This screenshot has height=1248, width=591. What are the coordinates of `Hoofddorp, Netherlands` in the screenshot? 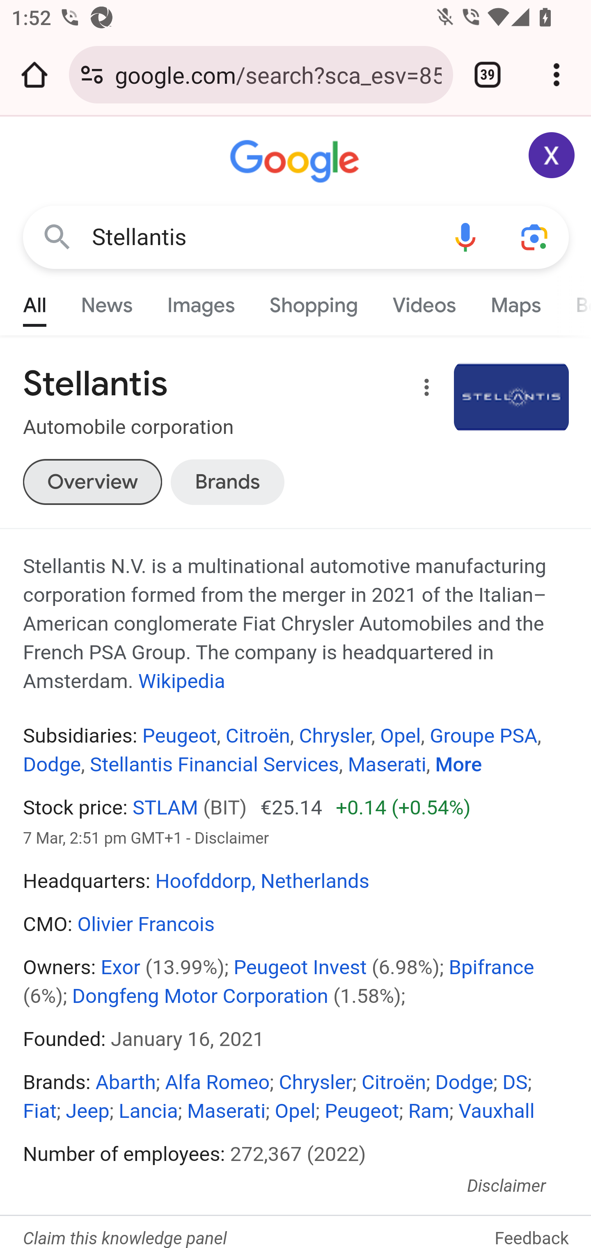 It's located at (263, 881).